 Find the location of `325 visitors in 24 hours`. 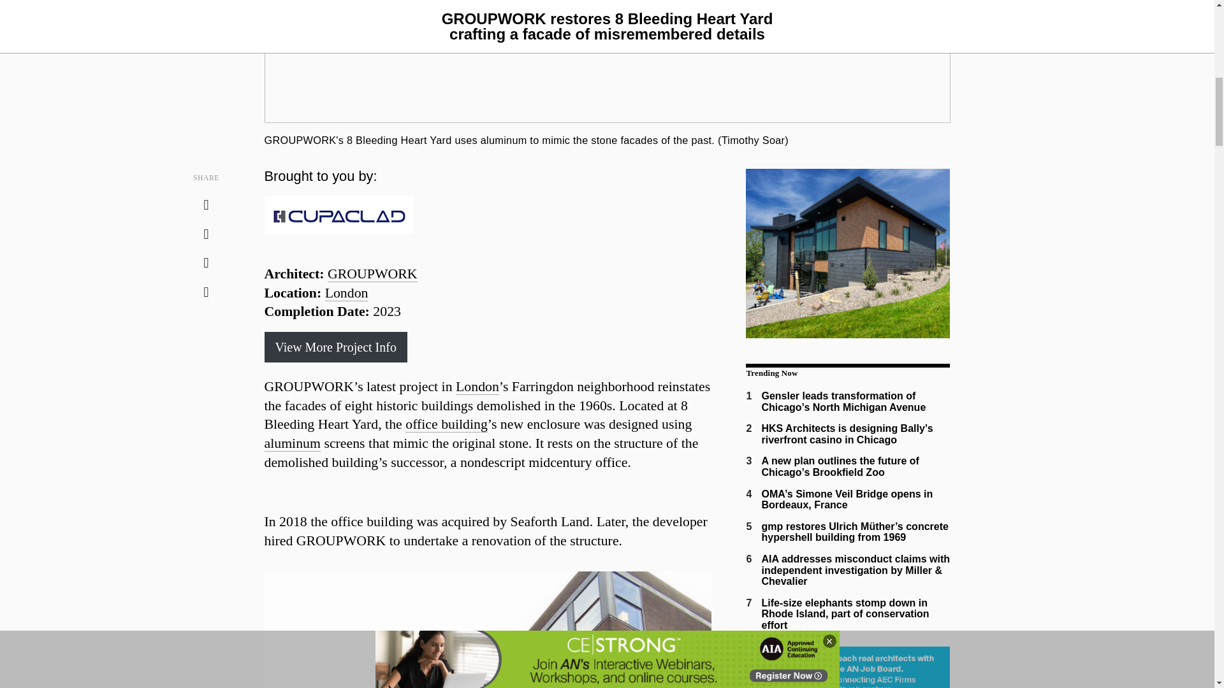

325 visitors in 24 hours is located at coordinates (854, 532).